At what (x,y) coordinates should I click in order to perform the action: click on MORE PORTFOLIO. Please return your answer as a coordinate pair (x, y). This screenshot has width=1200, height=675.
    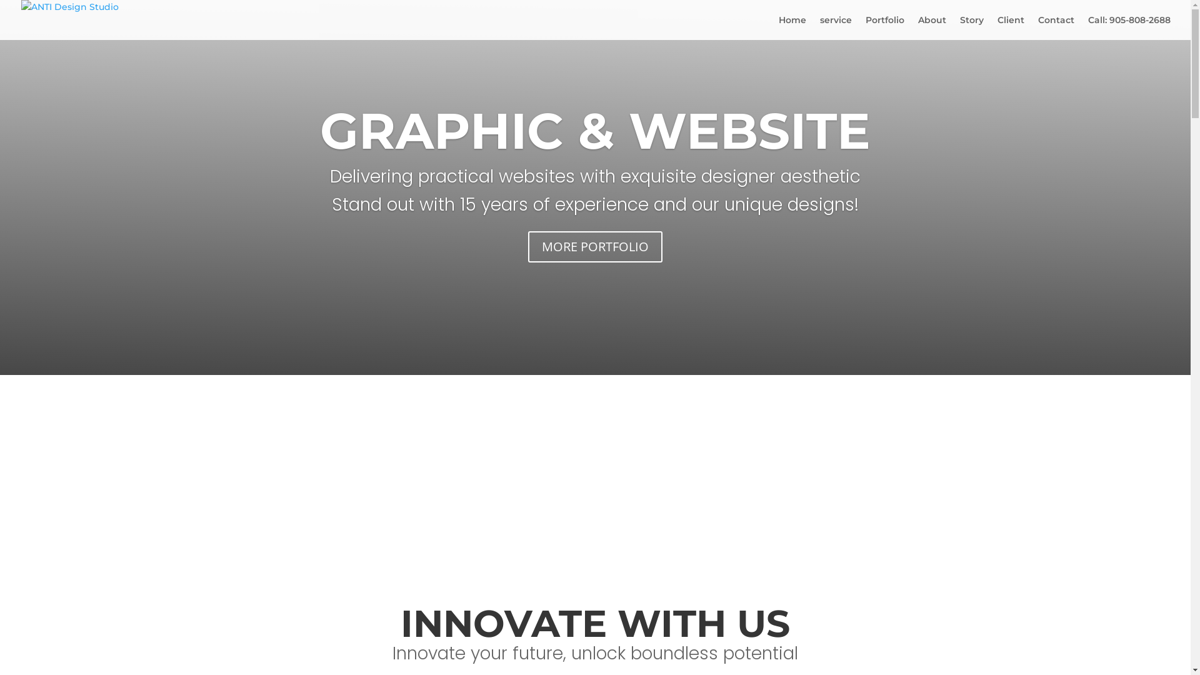
    Looking at the image, I should click on (595, 247).